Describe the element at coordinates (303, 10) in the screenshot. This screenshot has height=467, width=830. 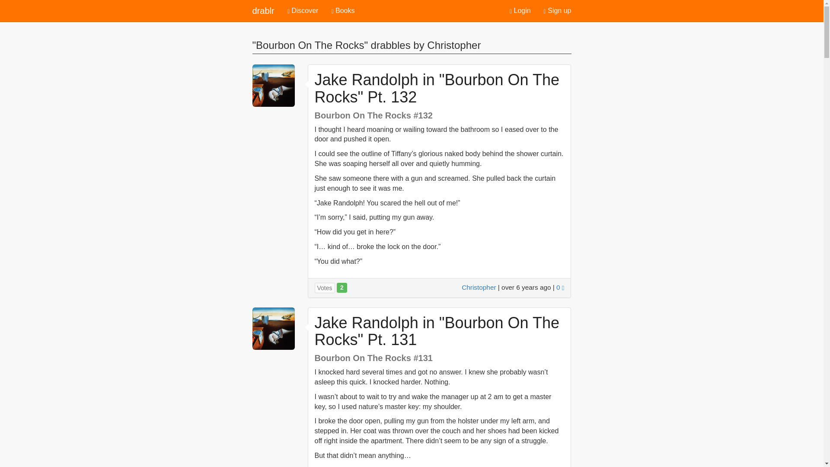
I see `Discover` at that location.